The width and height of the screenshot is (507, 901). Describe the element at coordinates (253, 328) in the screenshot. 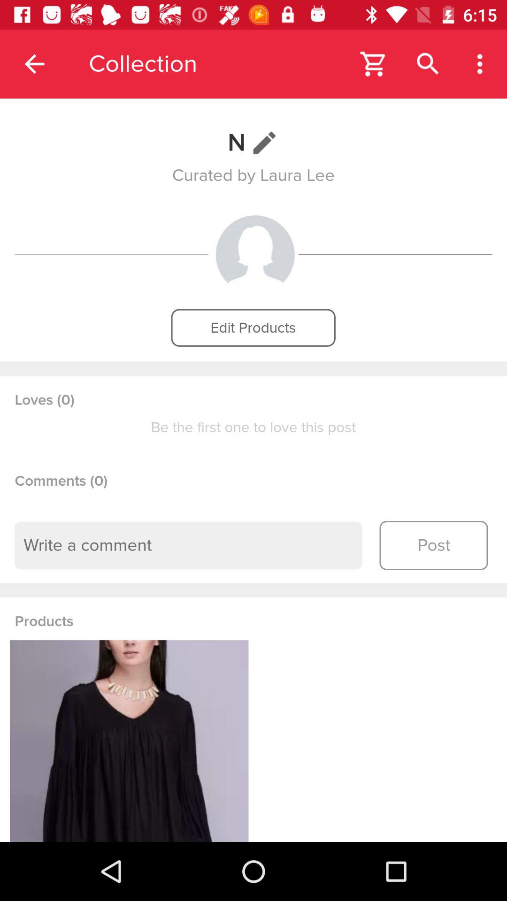

I see `flip until the edit products icon` at that location.